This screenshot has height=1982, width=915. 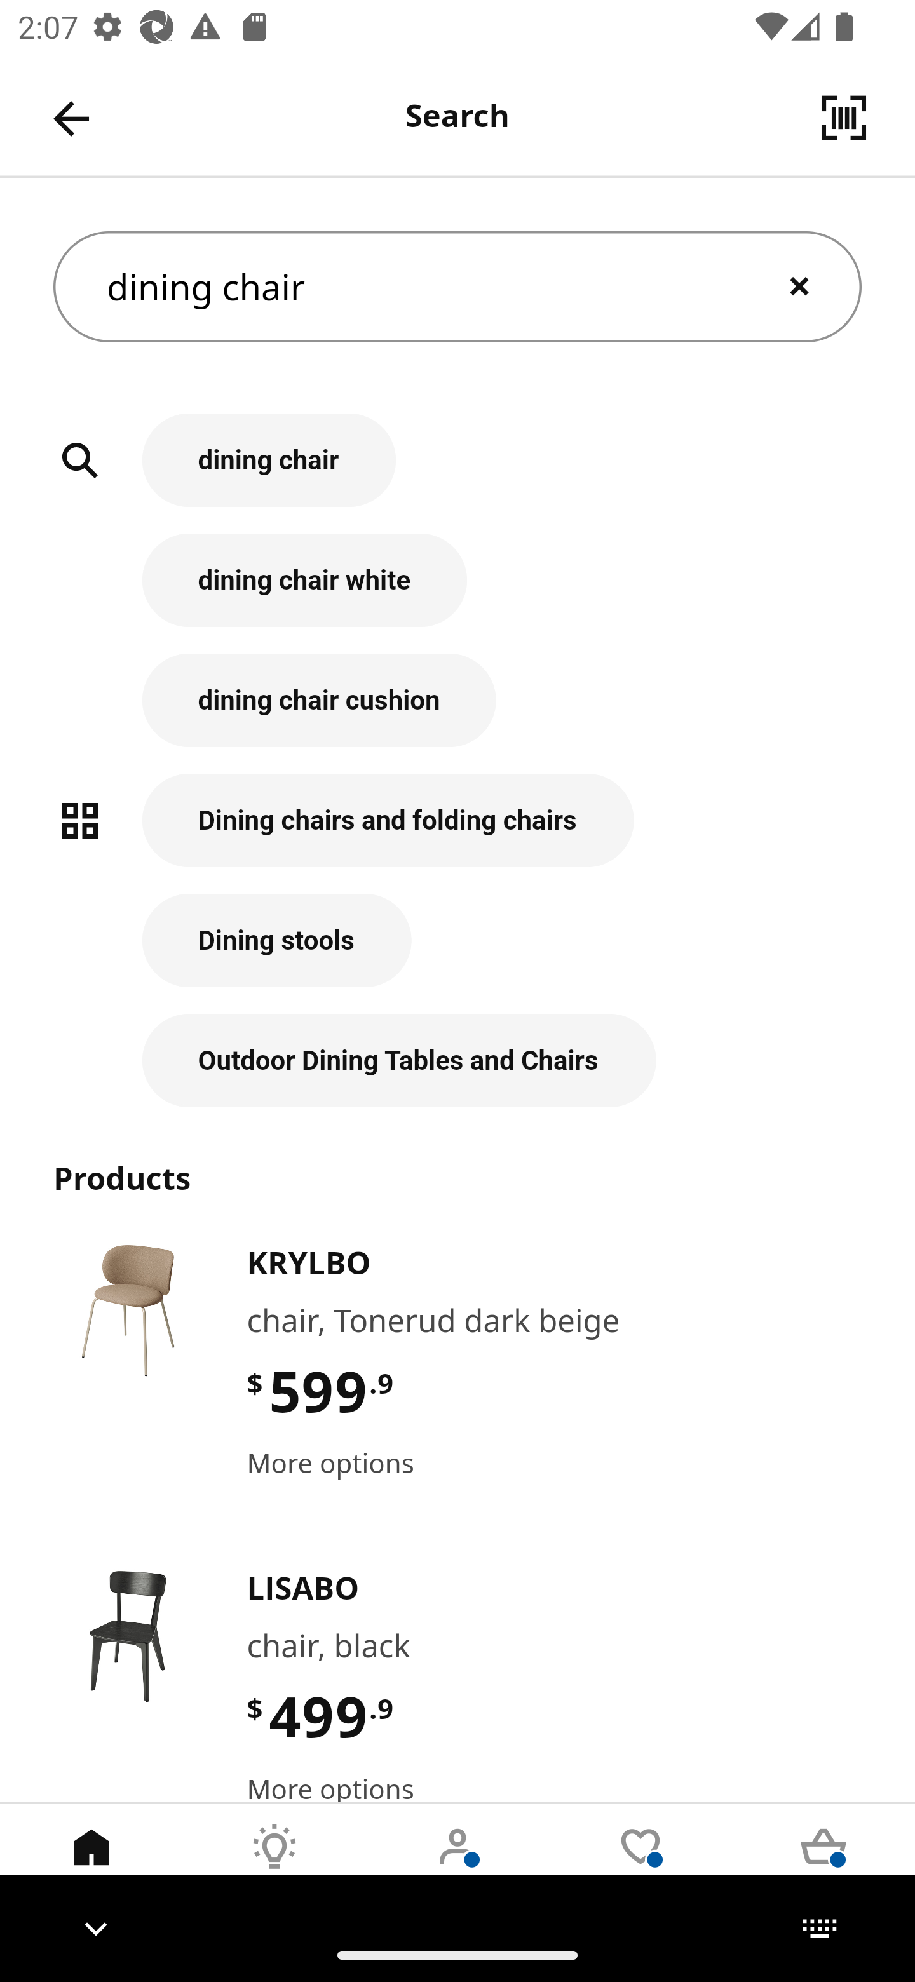 What do you see at coordinates (457, 954) in the screenshot?
I see `Dining stools` at bounding box center [457, 954].